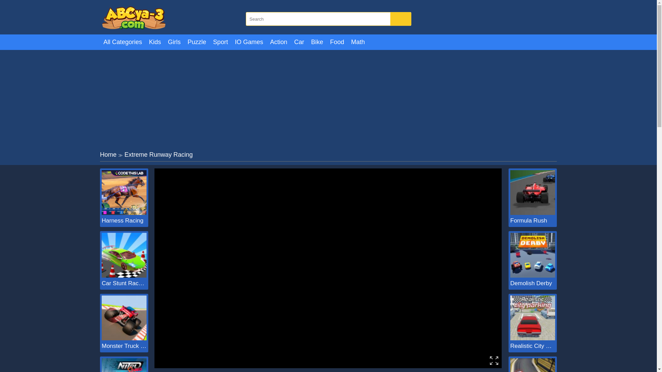  Describe the element at coordinates (124, 283) in the screenshot. I see `Car Stunt Races Mega Ramps 2` at that location.